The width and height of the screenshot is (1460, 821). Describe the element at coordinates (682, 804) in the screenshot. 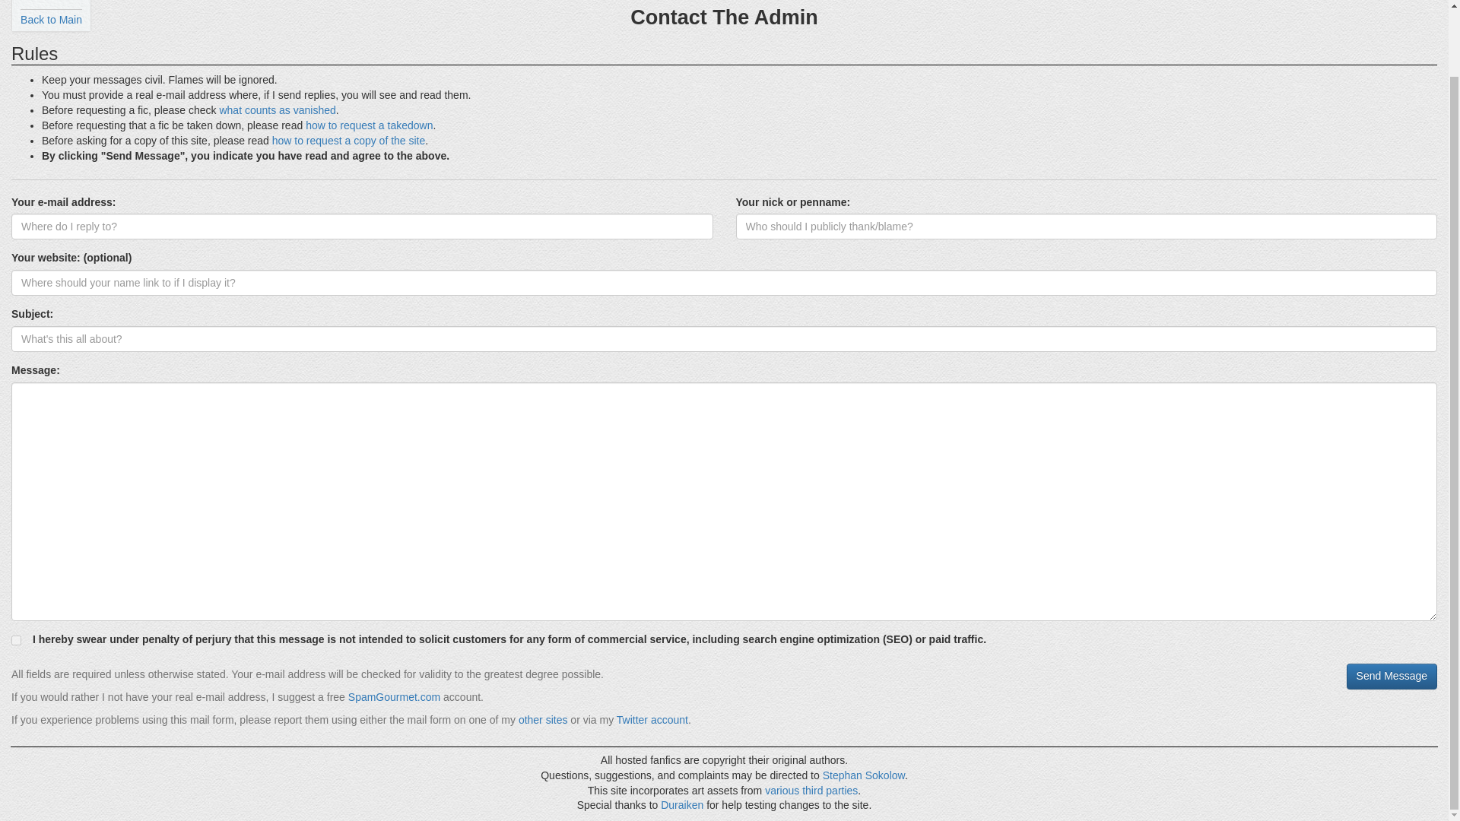

I see `Duraiken` at that location.